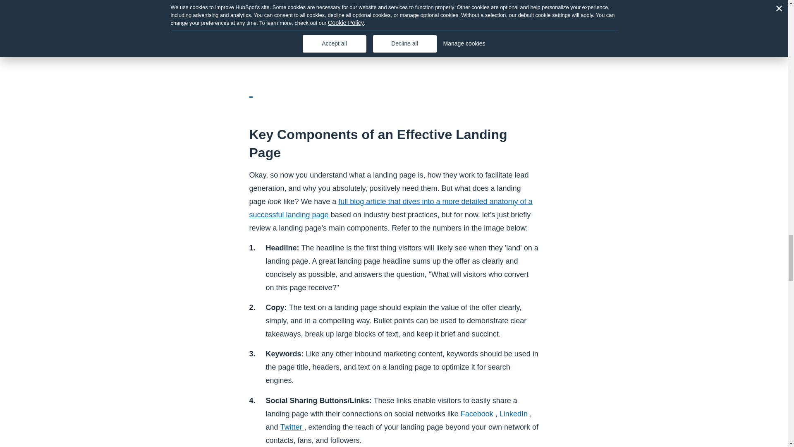  What do you see at coordinates (292, 427) in the screenshot?
I see `Twitter` at bounding box center [292, 427].